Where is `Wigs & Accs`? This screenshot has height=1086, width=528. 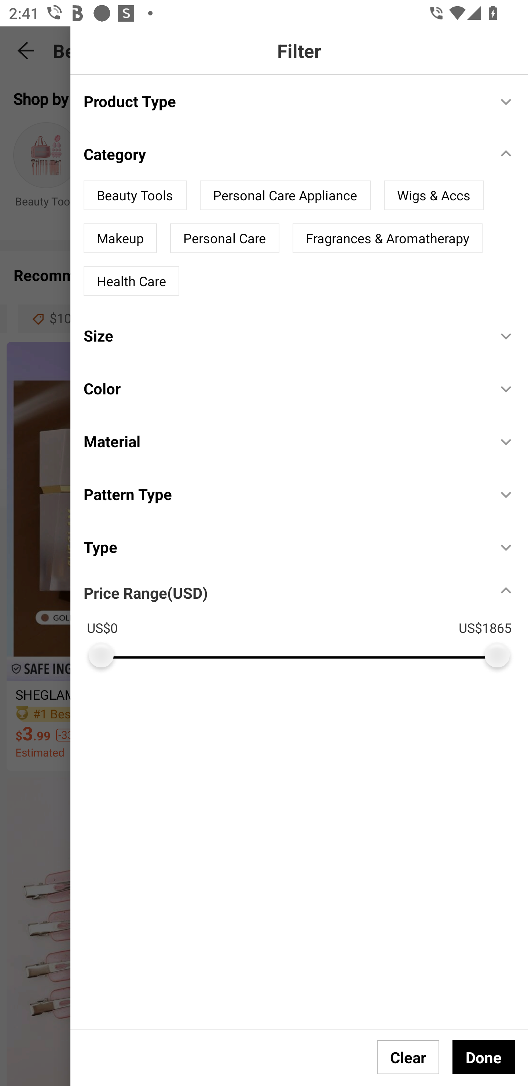 Wigs & Accs is located at coordinates (433, 195).